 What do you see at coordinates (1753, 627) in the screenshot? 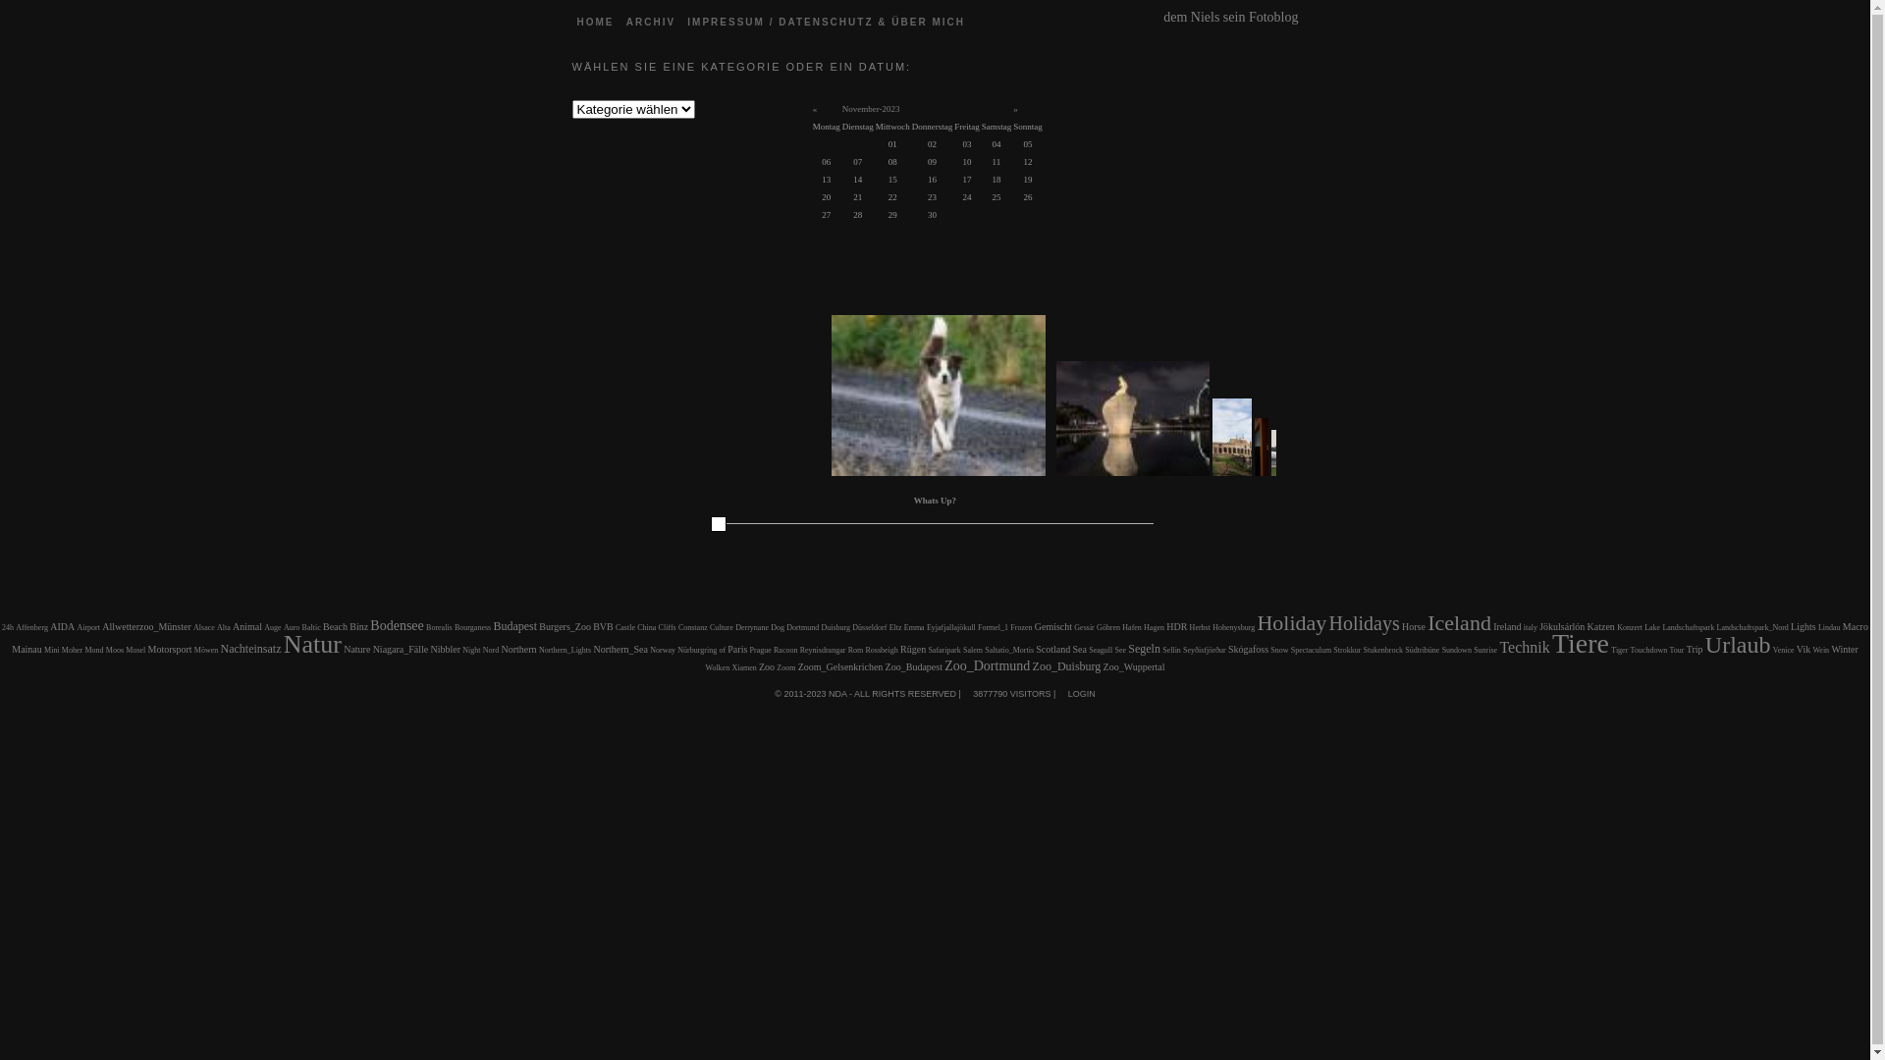
I see `Landschaftspark_Nord` at bounding box center [1753, 627].